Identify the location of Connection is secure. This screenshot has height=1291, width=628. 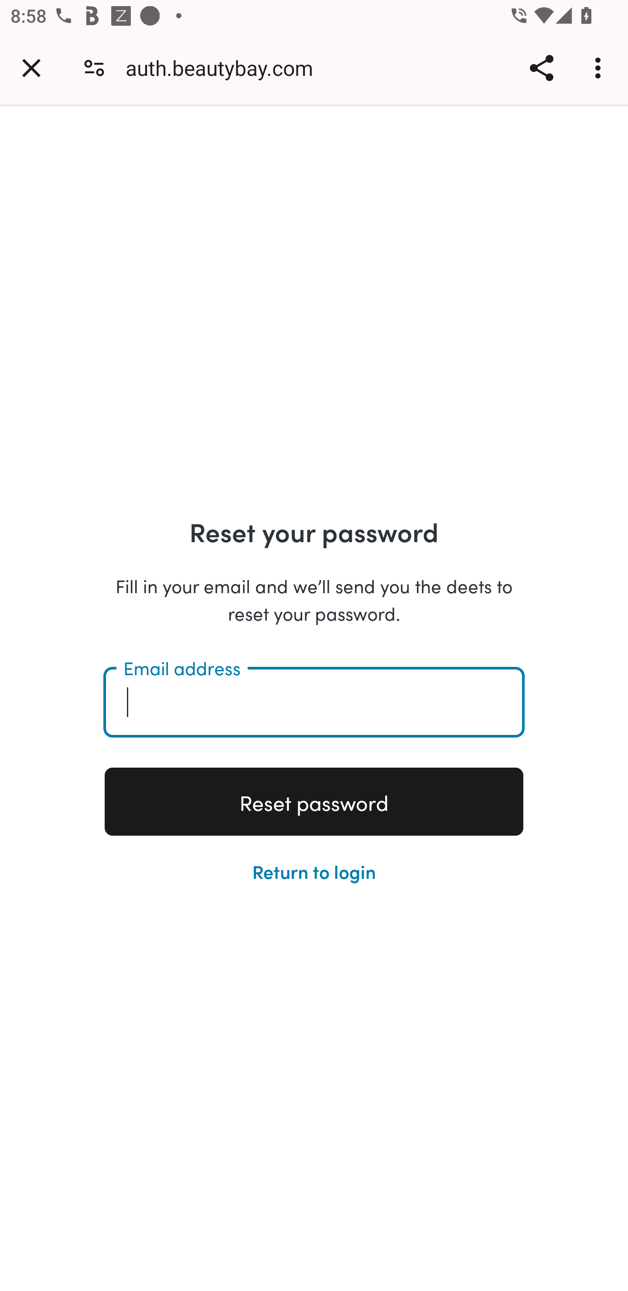
(94, 67).